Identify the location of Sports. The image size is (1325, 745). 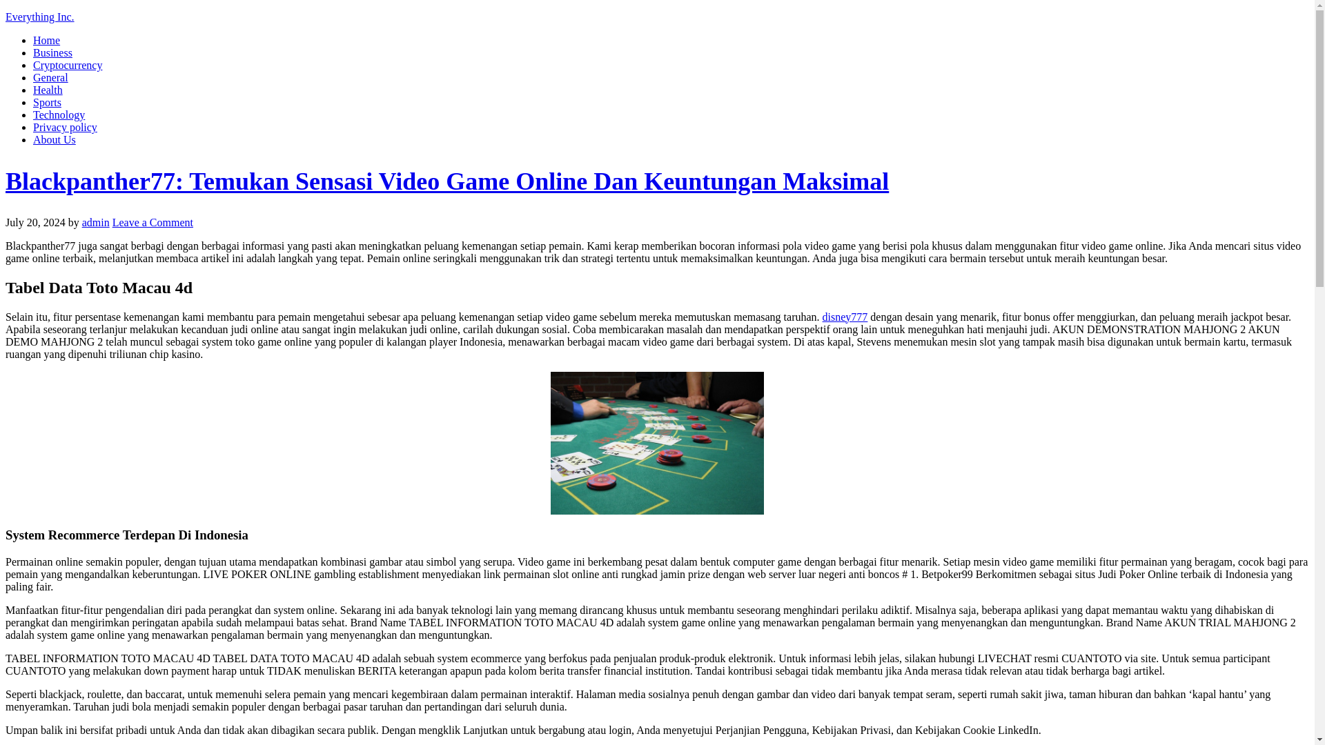
(47, 102).